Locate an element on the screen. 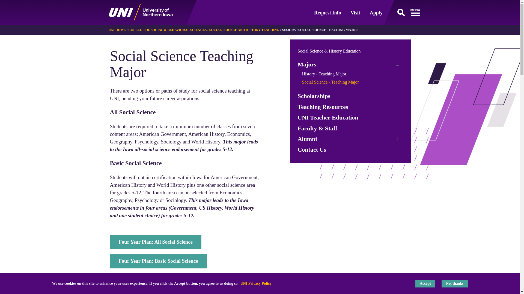  No, thanks is located at coordinates (455, 284).